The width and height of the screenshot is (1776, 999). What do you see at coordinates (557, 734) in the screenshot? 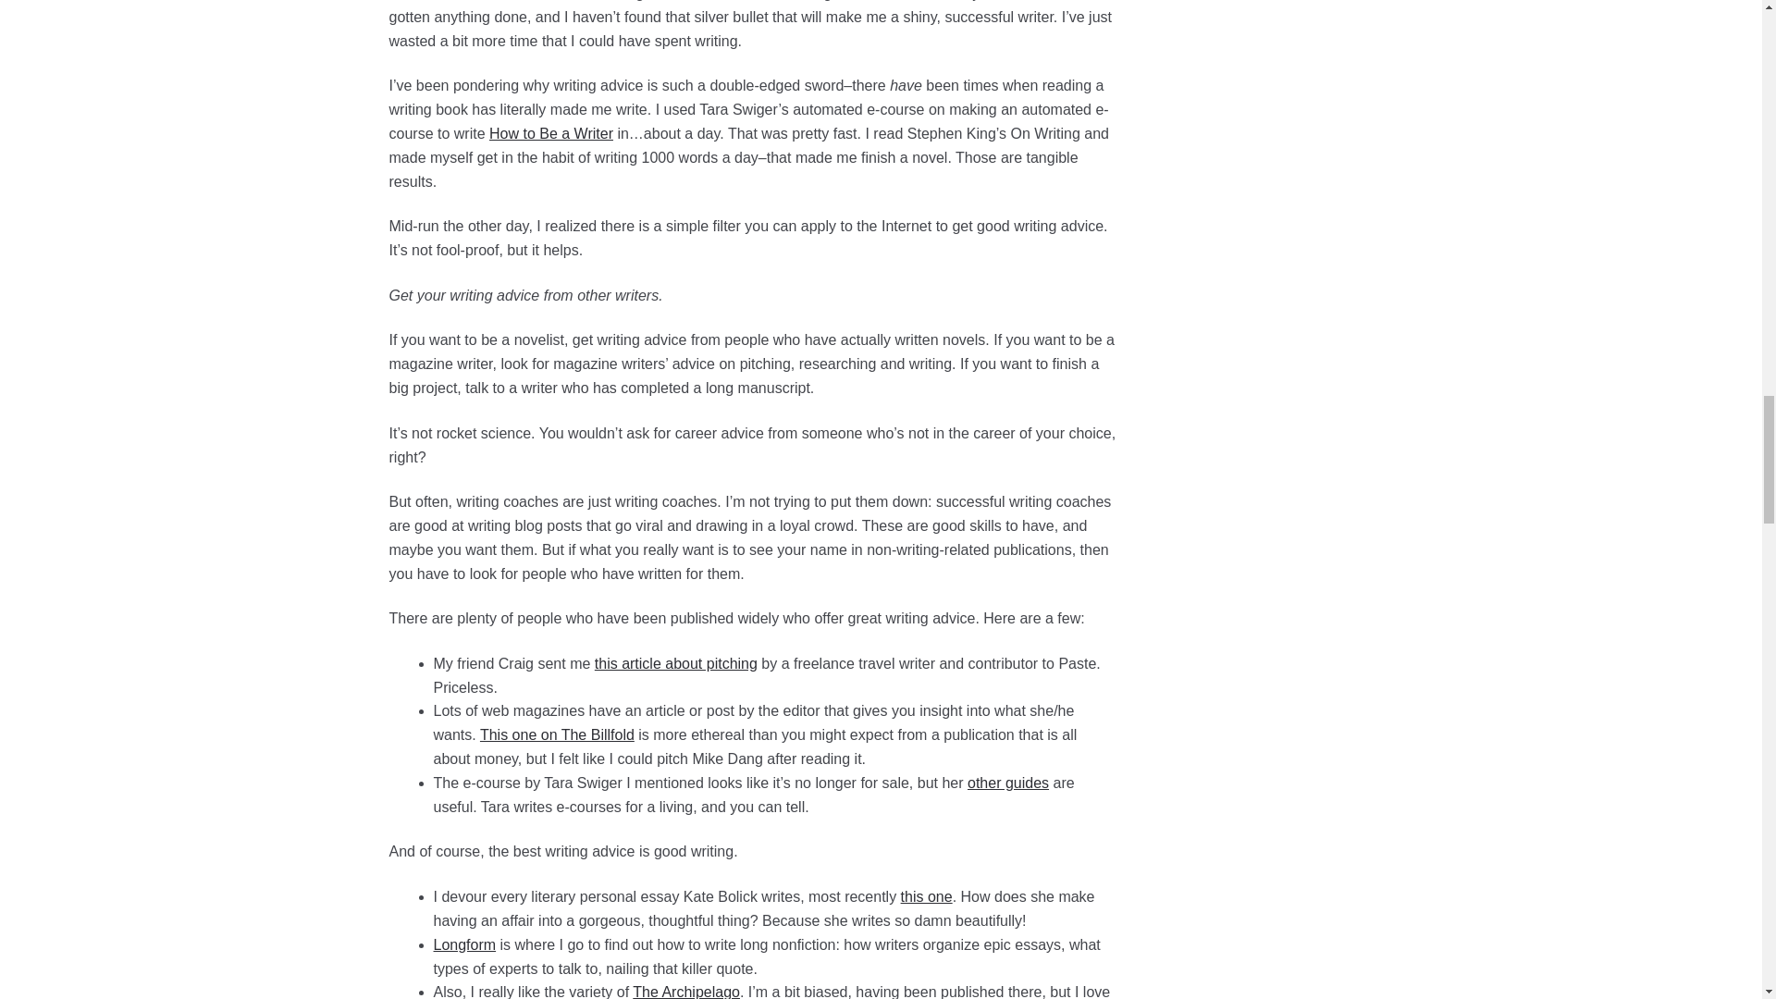
I see `This one on The Billfold` at bounding box center [557, 734].